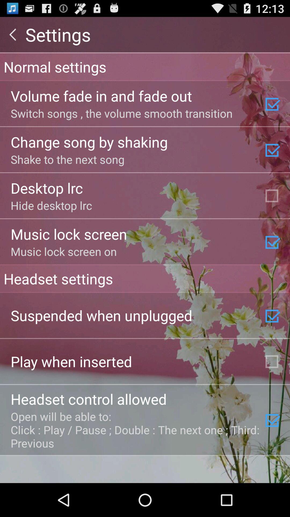  Describe the element at coordinates (136, 429) in the screenshot. I see `select app below headset control allowed app` at that location.